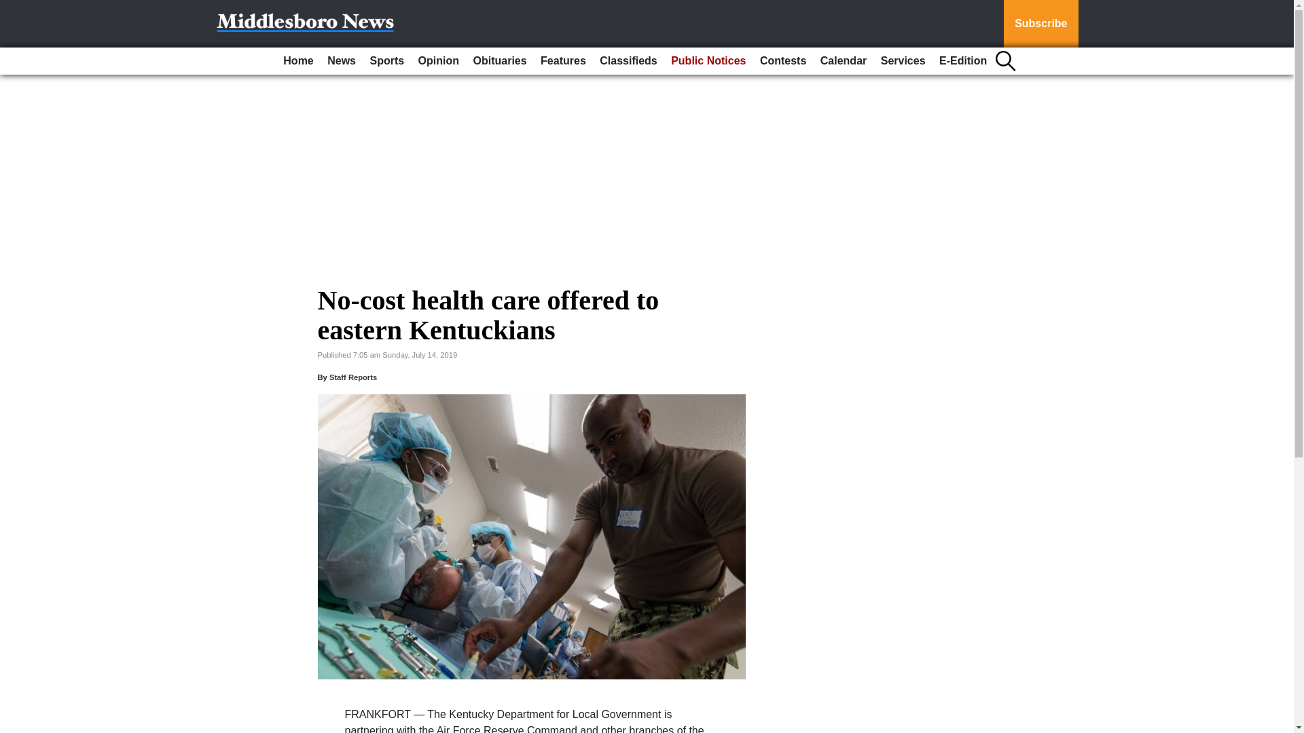  Describe the element at coordinates (499, 61) in the screenshot. I see `Obituaries` at that location.